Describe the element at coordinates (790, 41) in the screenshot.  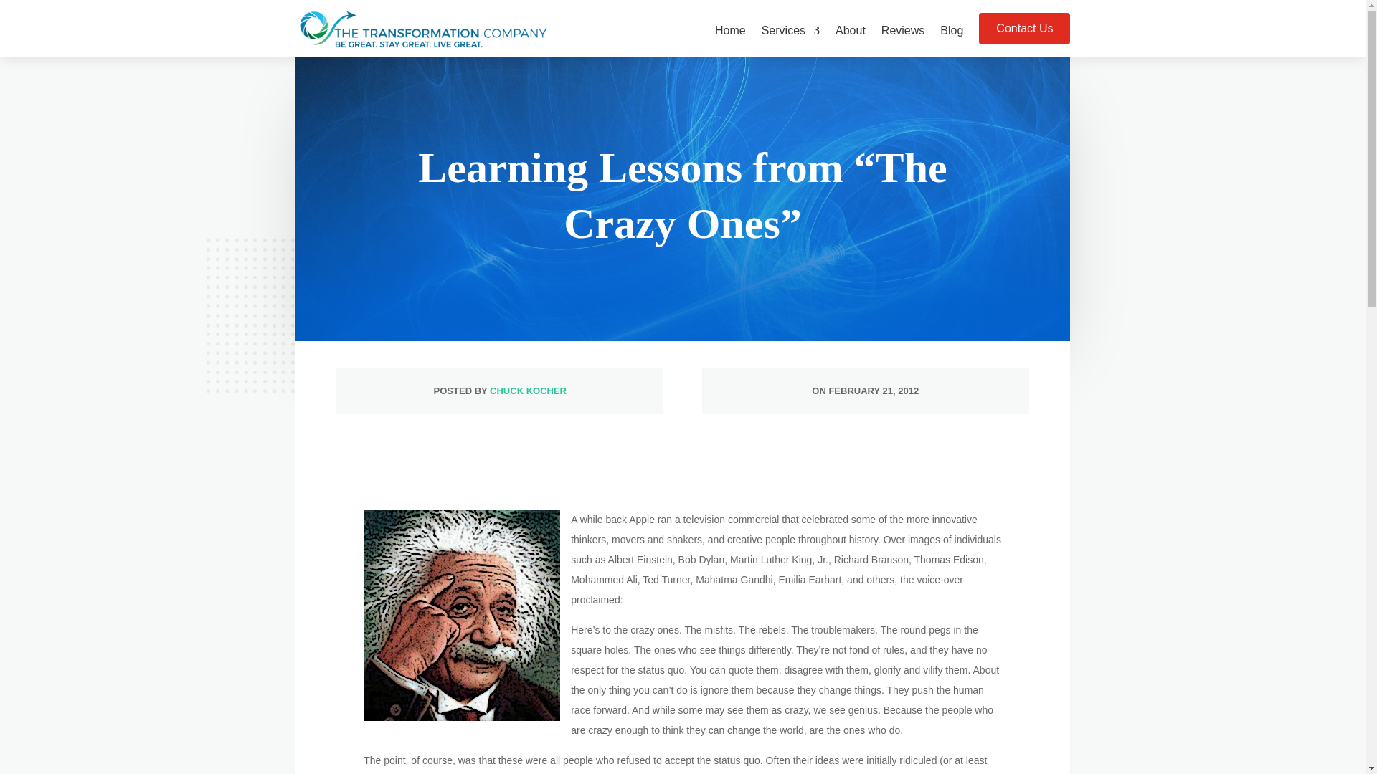
I see `Services` at that location.